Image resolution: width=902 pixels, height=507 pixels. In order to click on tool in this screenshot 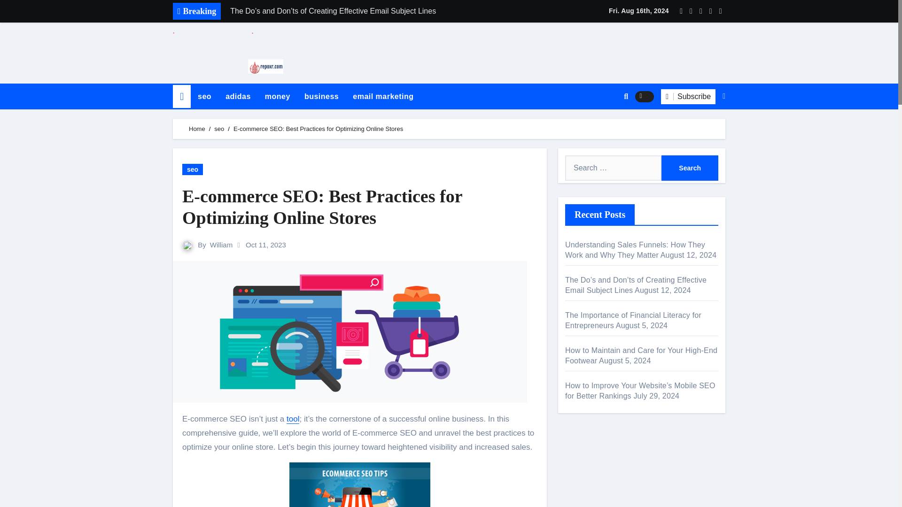, I will do `click(293, 419)`.